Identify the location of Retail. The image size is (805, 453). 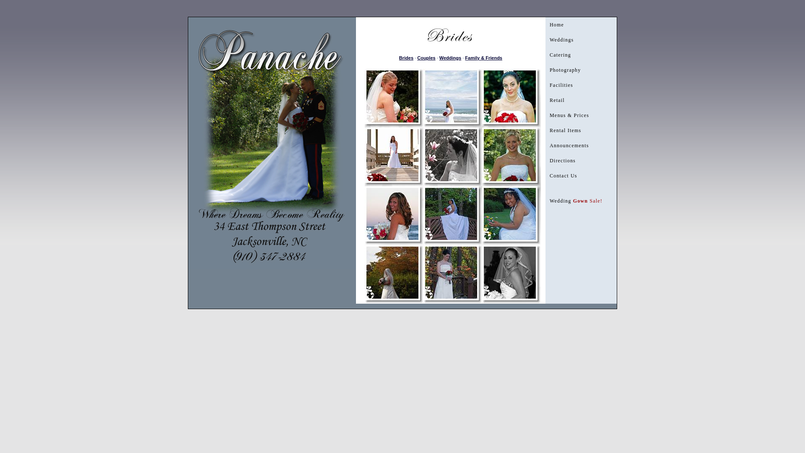
(581, 100).